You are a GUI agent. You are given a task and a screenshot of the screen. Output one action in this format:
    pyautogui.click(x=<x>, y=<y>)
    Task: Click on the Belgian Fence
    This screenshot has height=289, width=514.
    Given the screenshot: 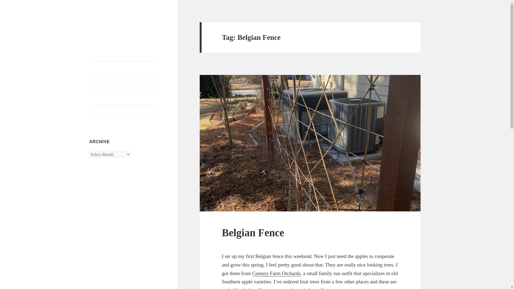 What is the action you would take?
    pyautogui.click(x=253, y=233)
    